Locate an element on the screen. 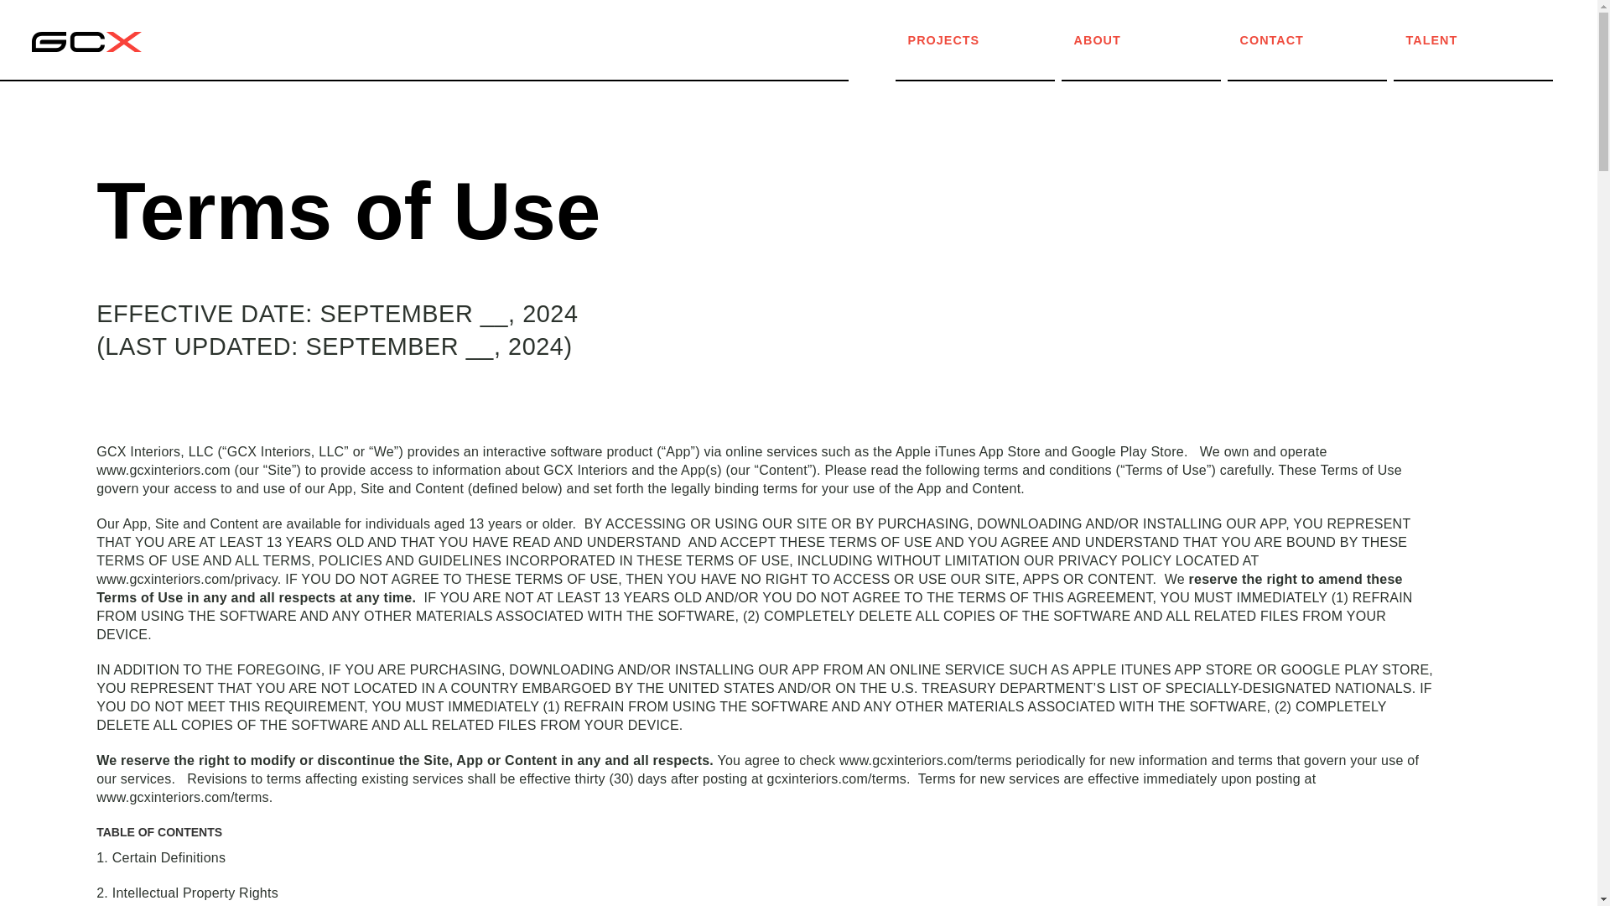 The height and width of the screenshot is (906, 1610). CONTACT is located at coordinates (1318, 42).